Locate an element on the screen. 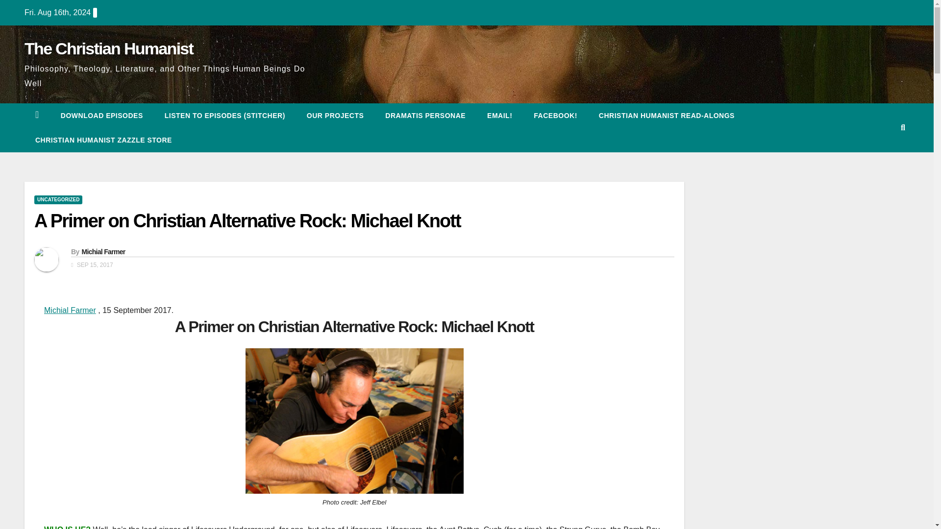 This screenshot has width=941, height=529. The Christian Humanist is located at coordinates (108, 48).